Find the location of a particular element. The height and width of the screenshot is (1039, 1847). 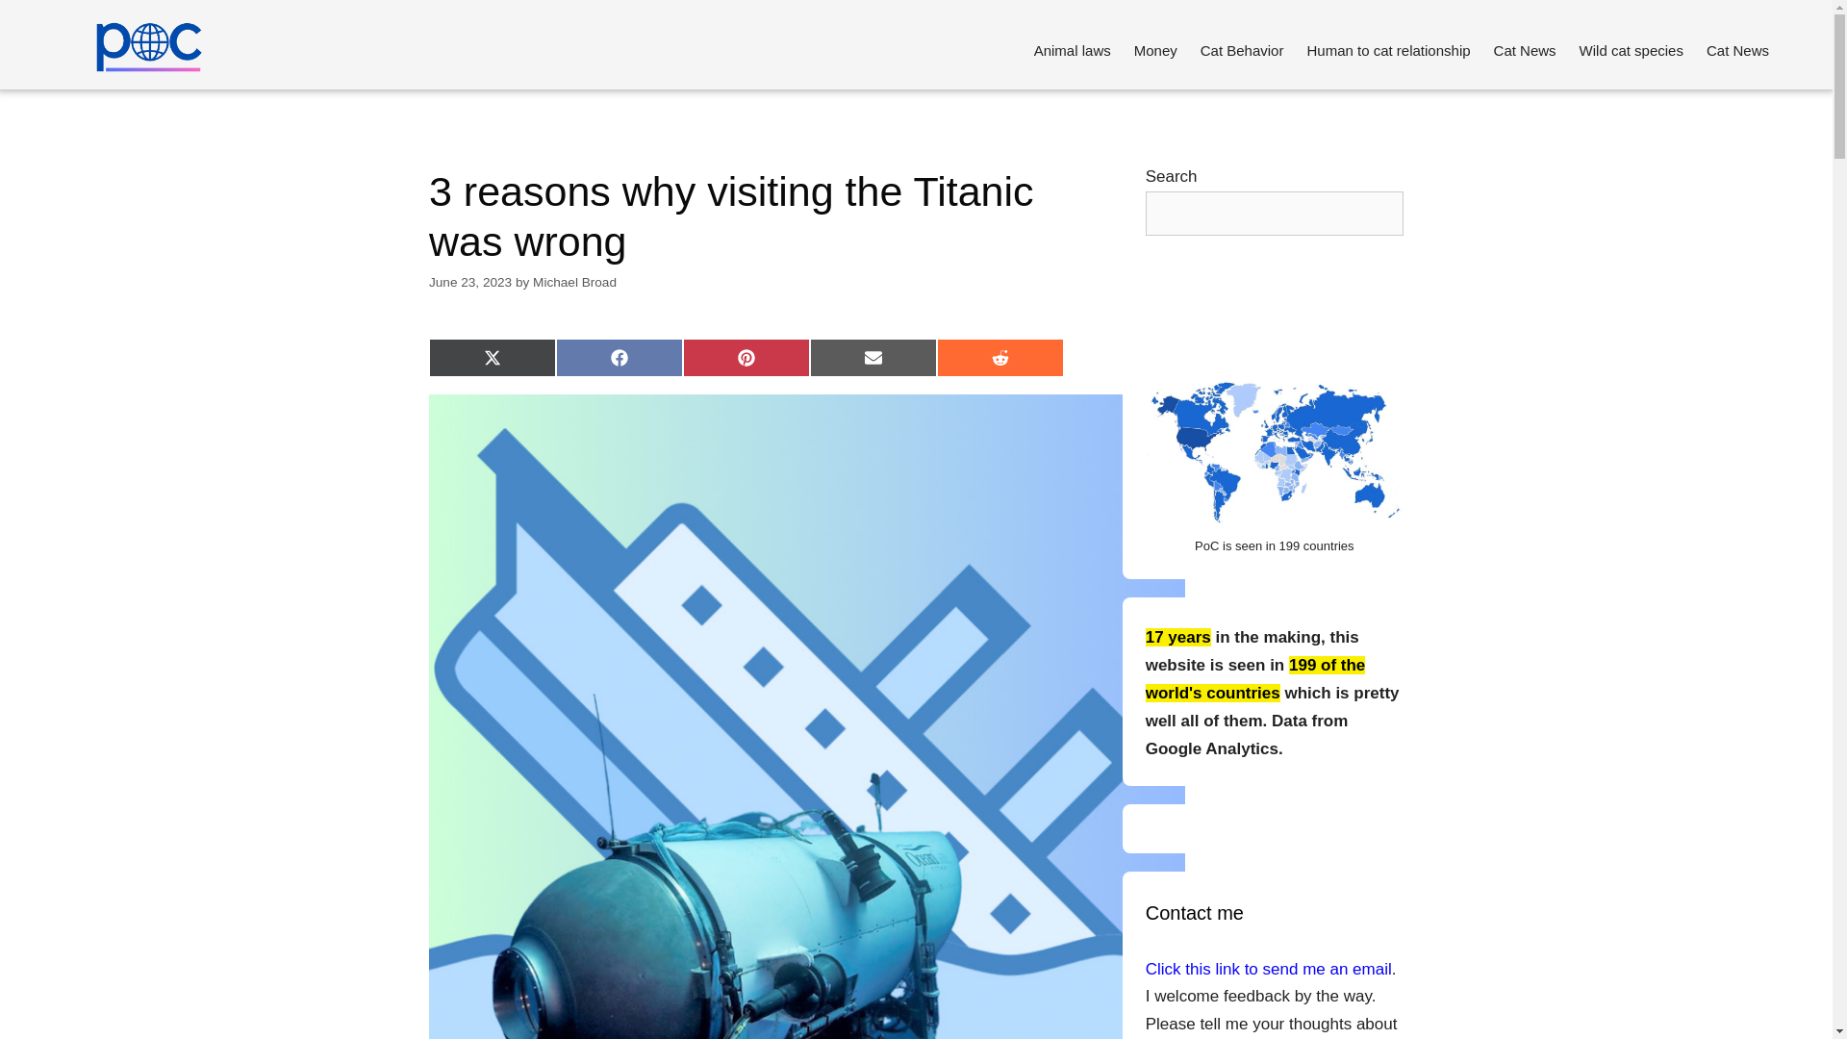

Cat News is located at coordinates (1526, 50).